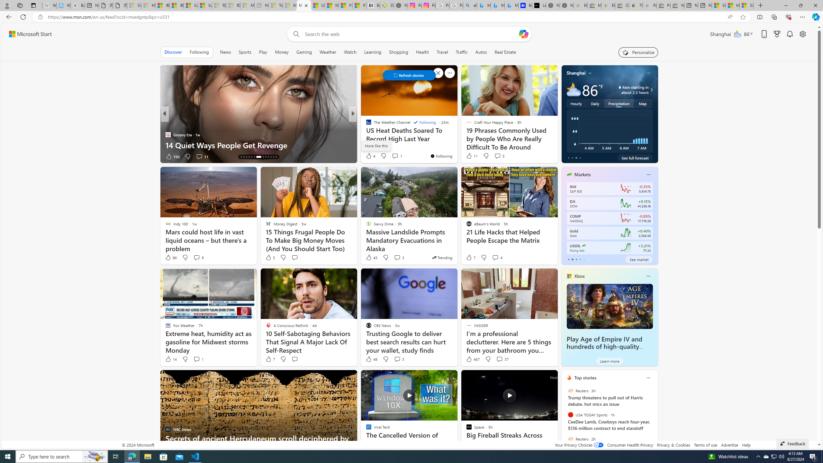  Describe the element at coordinates (482, 52) in the screenshot. I see `Autos` at that location.